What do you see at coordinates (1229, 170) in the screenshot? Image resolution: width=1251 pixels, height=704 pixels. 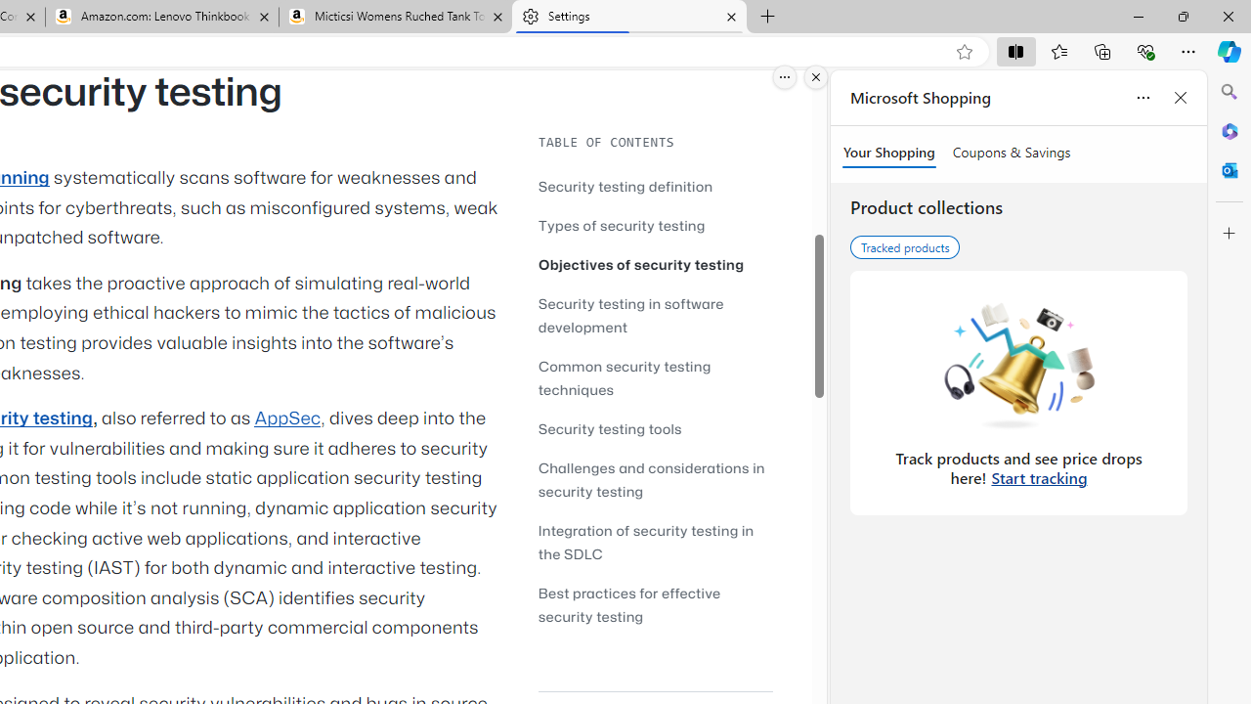 I see `Outlook` at bounding box center [1229, 170].